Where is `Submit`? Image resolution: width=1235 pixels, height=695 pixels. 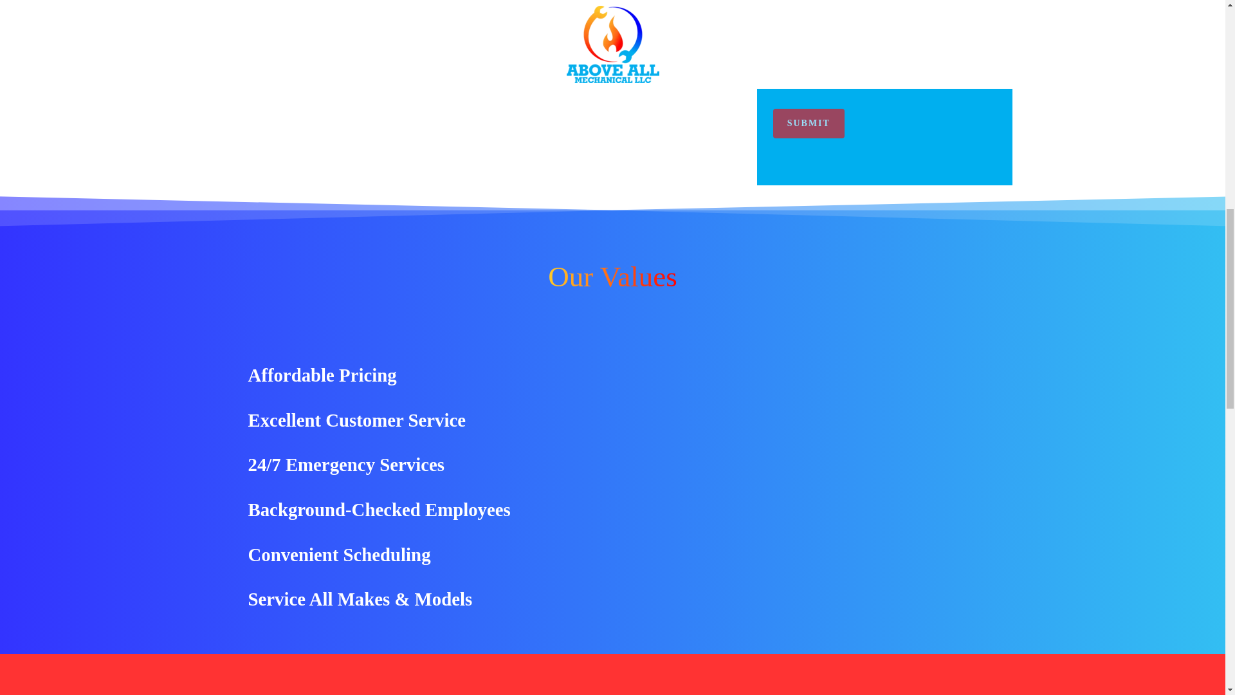
Submit is located at coordinates (809, 123).